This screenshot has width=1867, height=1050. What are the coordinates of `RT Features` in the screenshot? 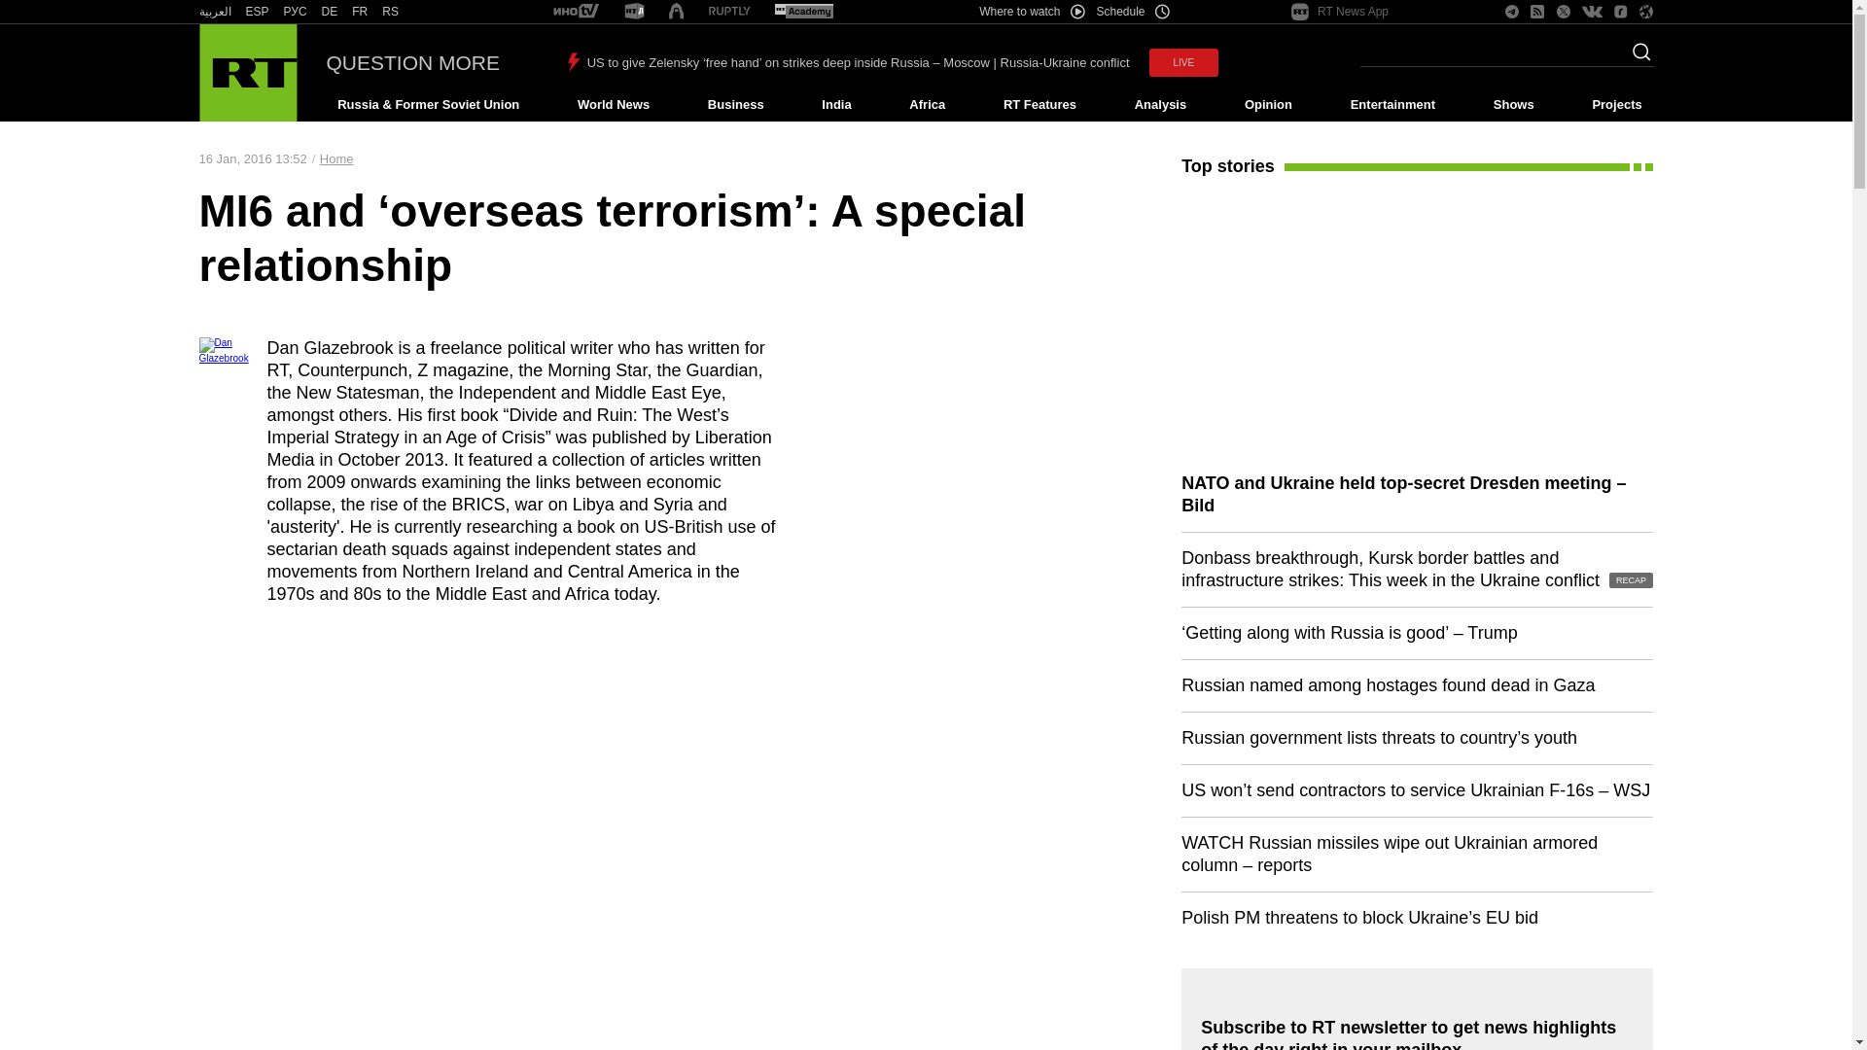 It's located at (1039, 105).